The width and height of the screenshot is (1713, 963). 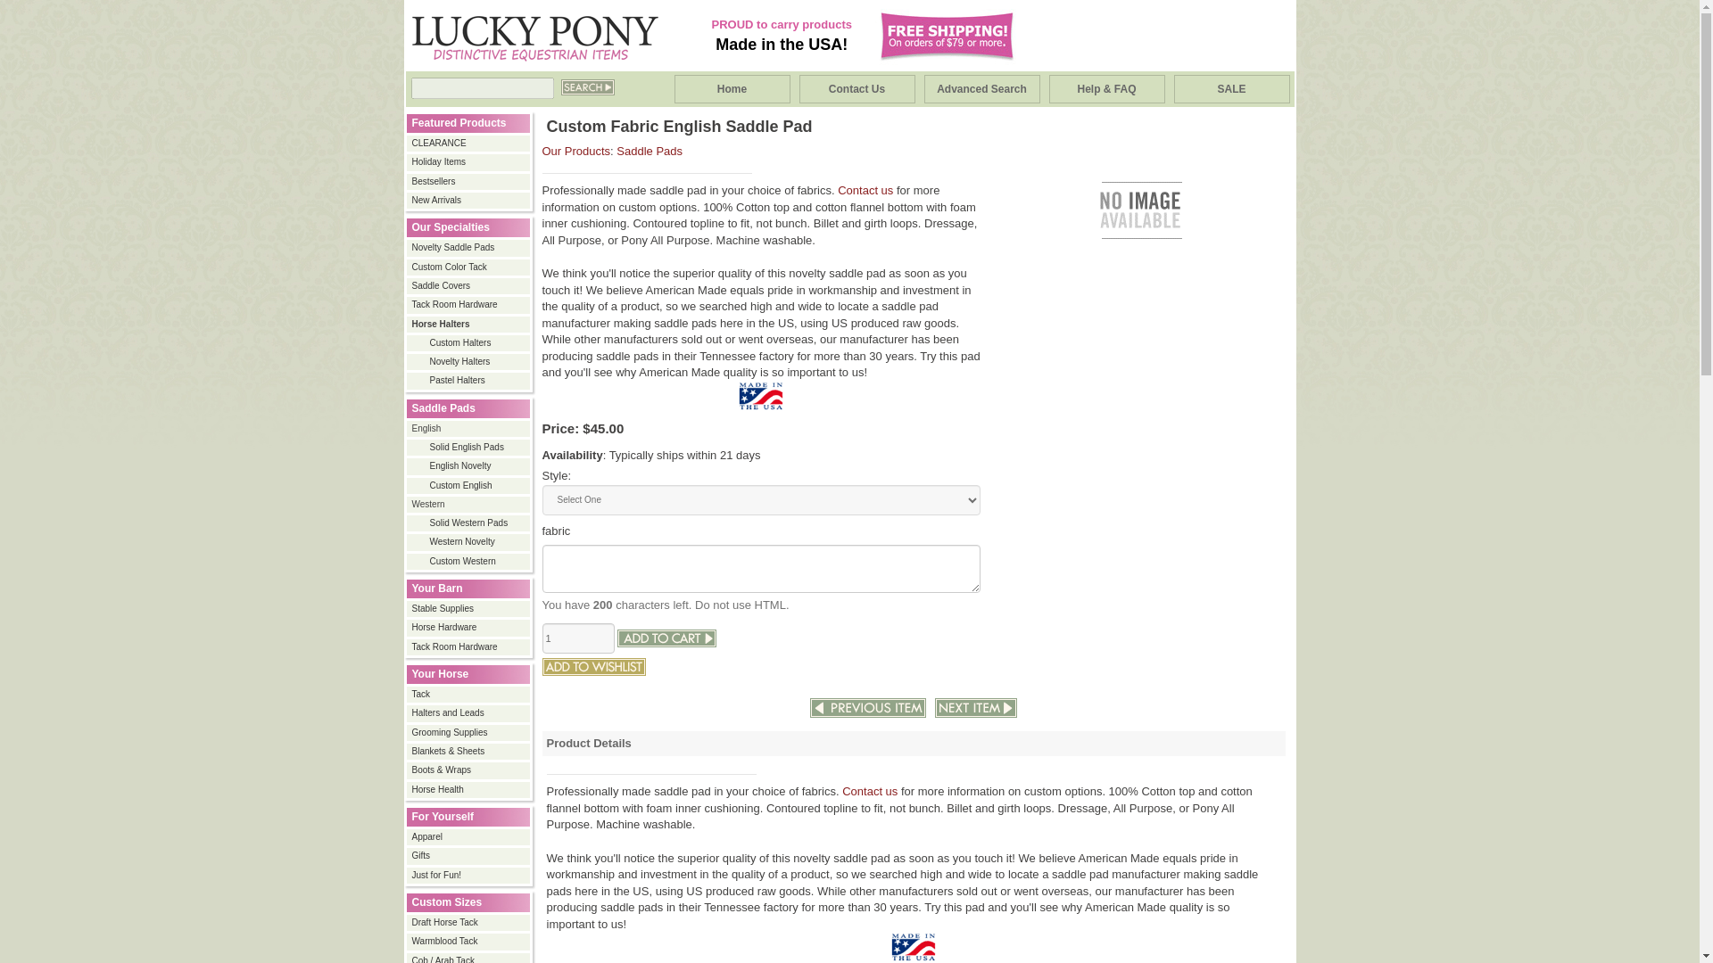 I want to click on Halters and Leads, so click(x=469, y=712).